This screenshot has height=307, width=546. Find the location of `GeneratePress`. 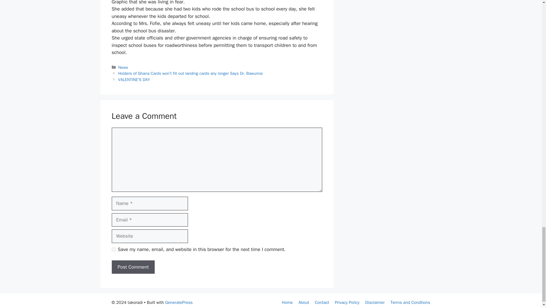

GeneratePress is located at coordinates (179, 302).